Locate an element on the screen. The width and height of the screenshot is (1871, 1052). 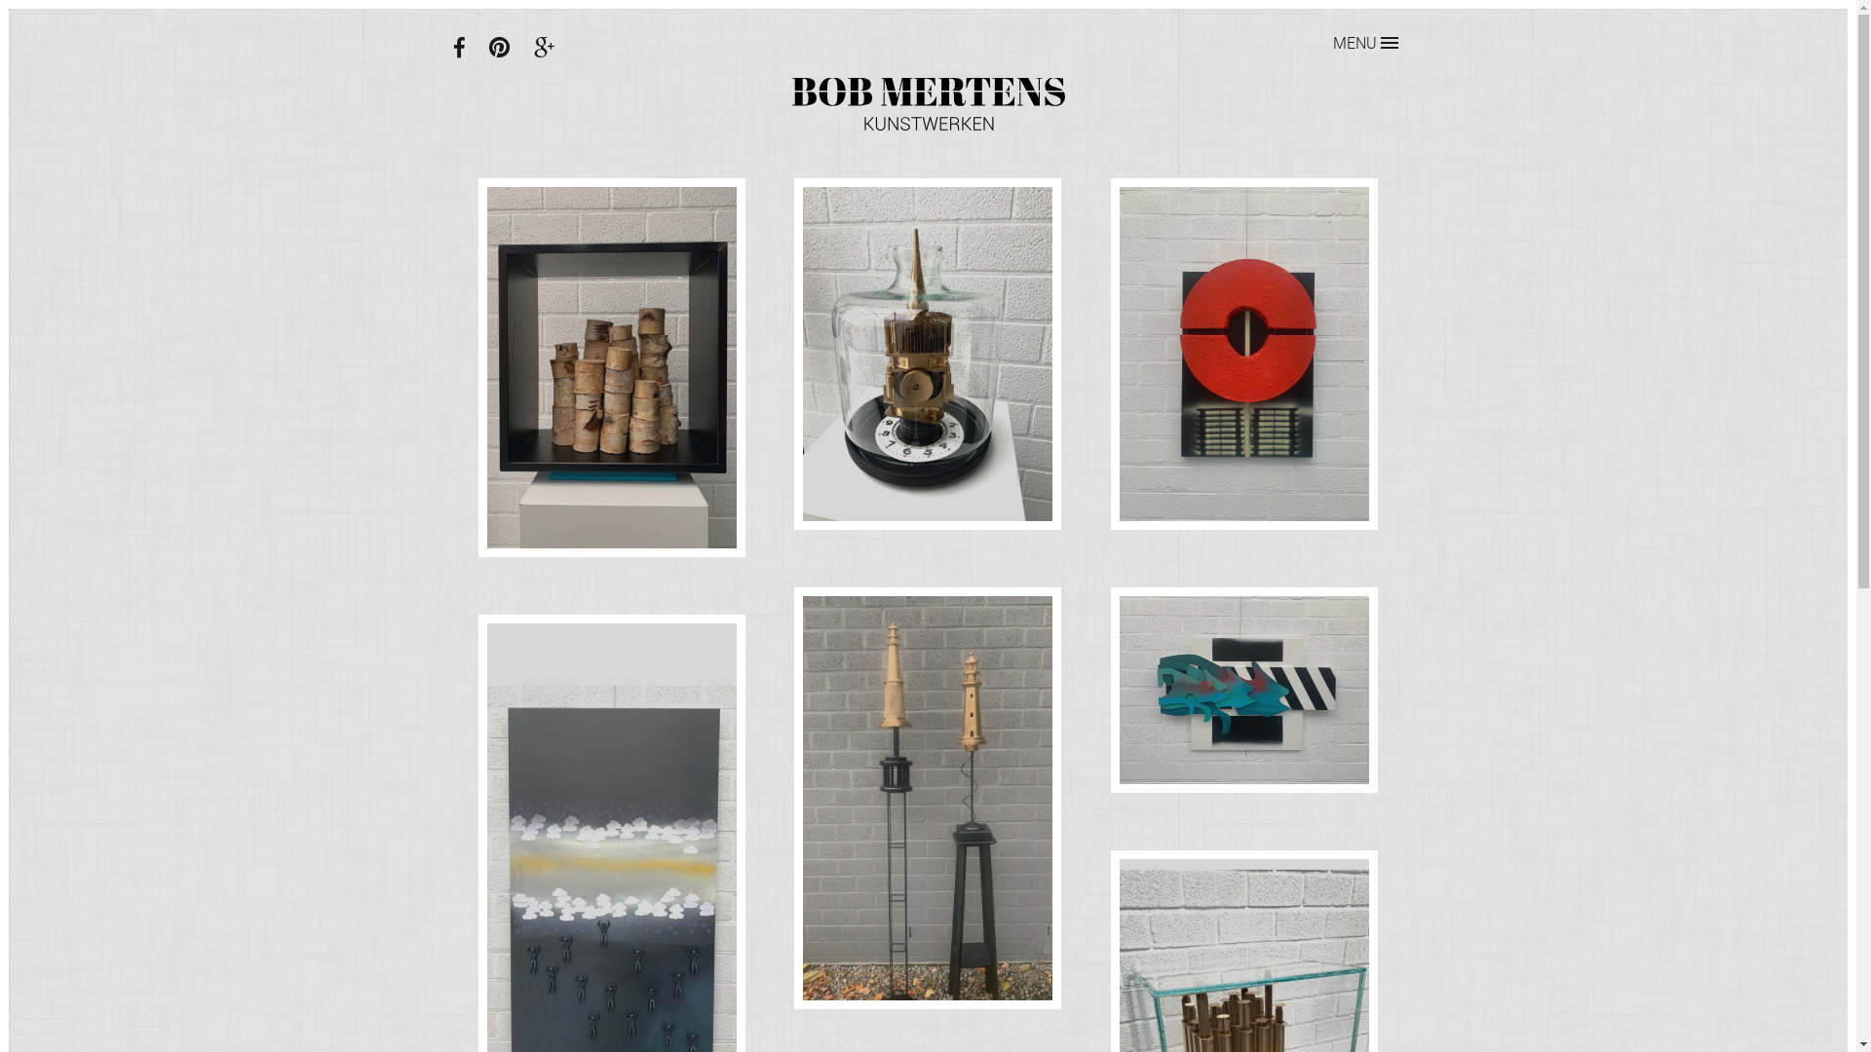
IMG_1393 is located at coordinates (928, 354).